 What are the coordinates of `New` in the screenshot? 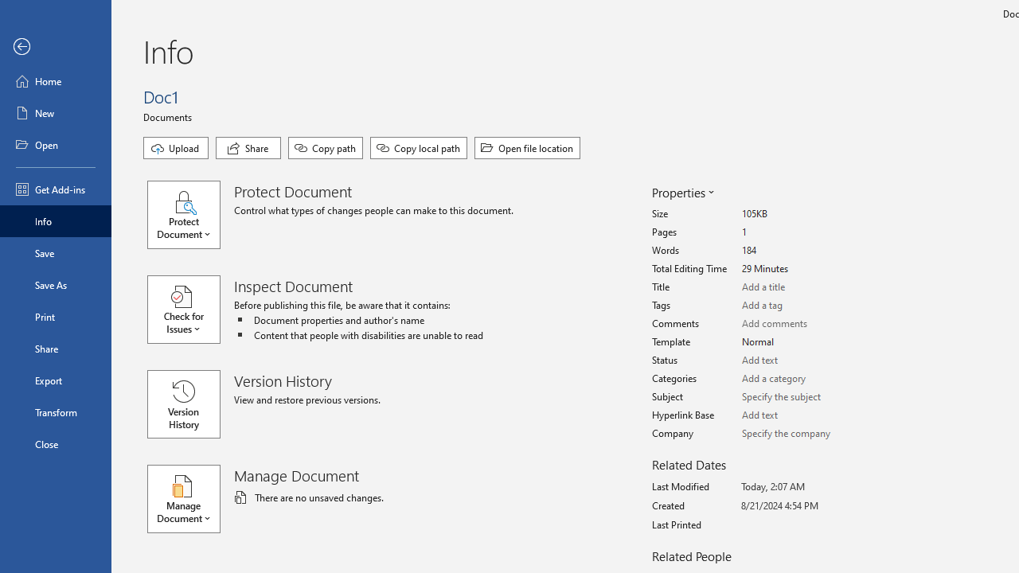 It's located at (56, 113).